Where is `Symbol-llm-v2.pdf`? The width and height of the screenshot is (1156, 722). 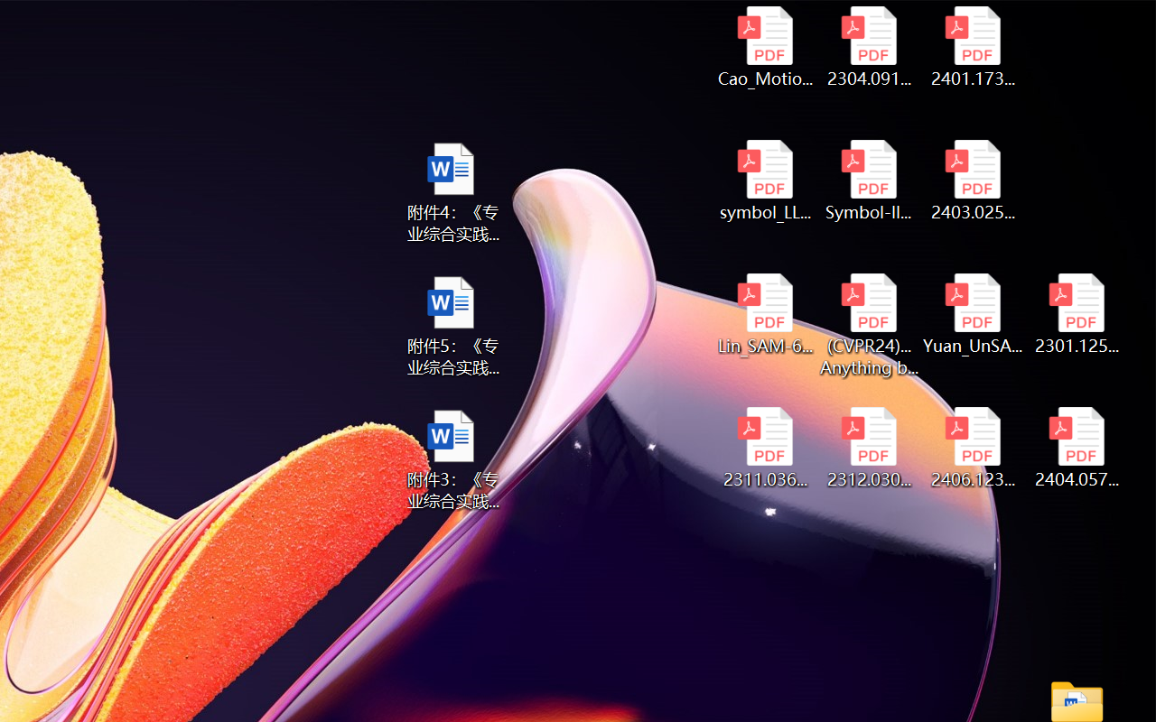
Symbol-llm-v2.pdf is located at coordinates (869, 180).